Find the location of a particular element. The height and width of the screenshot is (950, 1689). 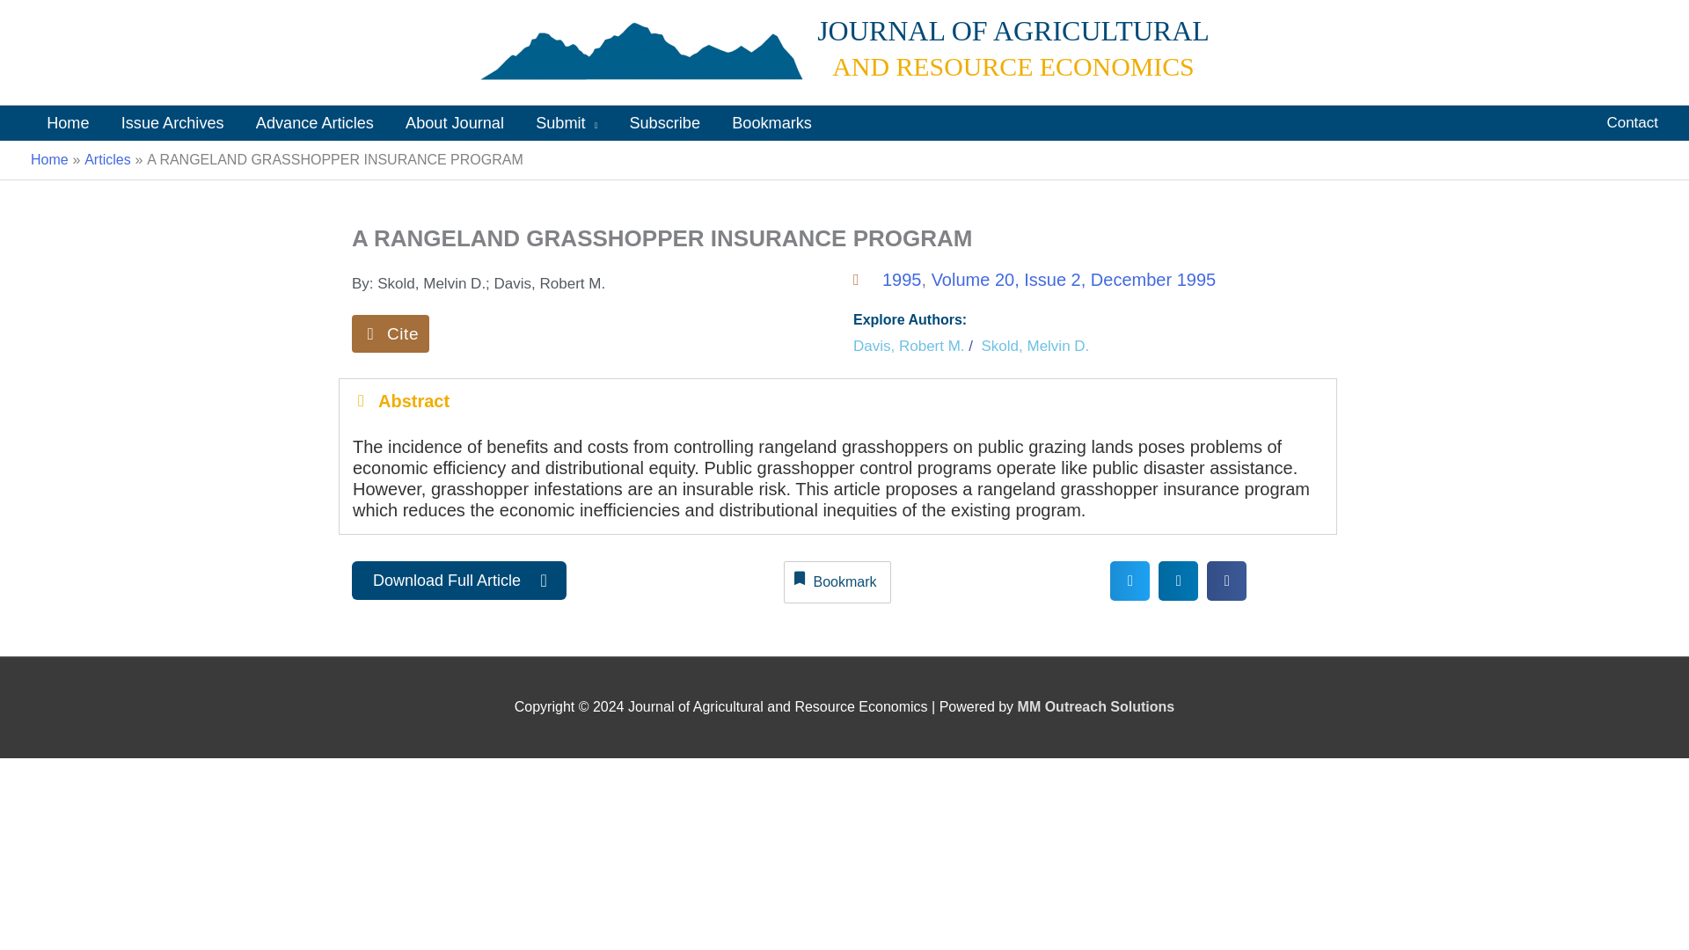

1995 is located at coordinates (902, 280).